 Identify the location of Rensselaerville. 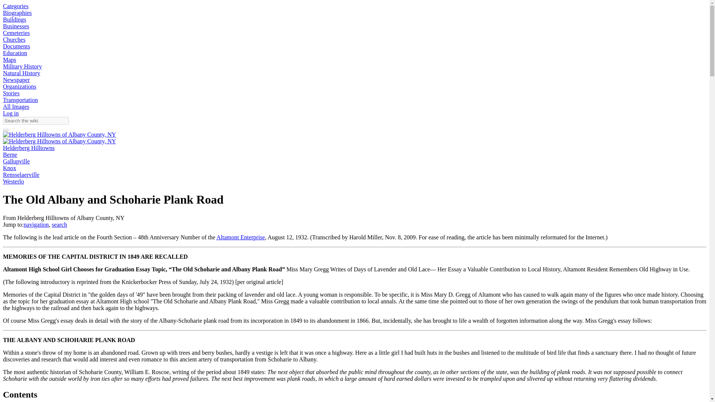
(21, 175).